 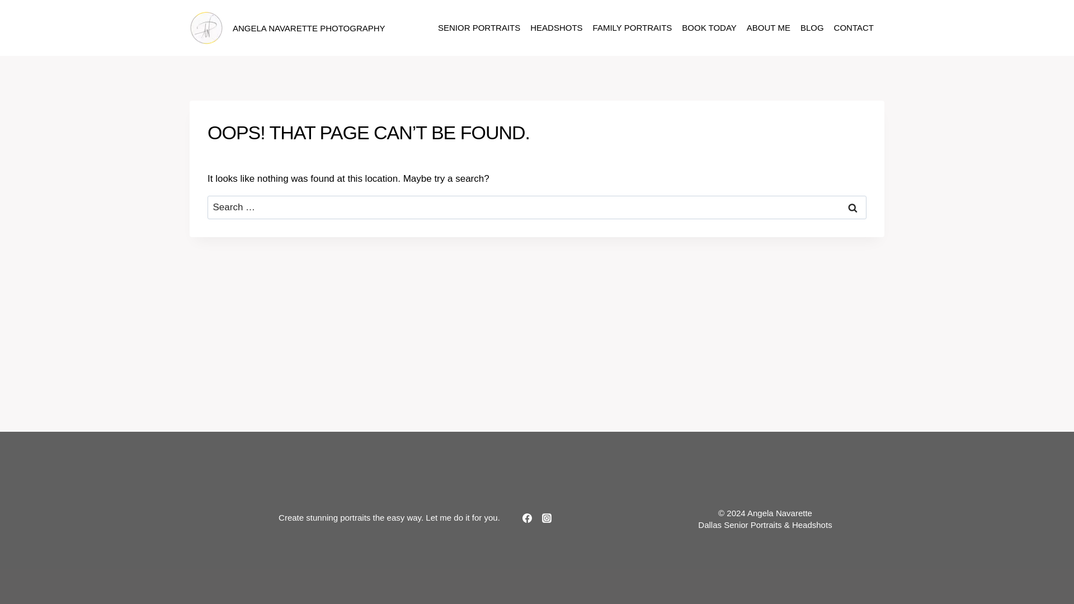 I want to click on CONTACT, so click(x=854, y=28).